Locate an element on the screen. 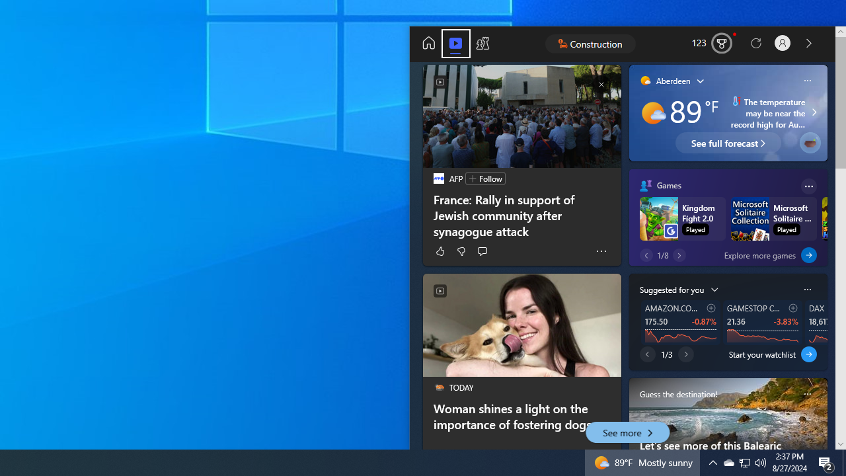 The height and width of the screenshot is (476, 846). Show desktop is located at coordinates (826, 463).